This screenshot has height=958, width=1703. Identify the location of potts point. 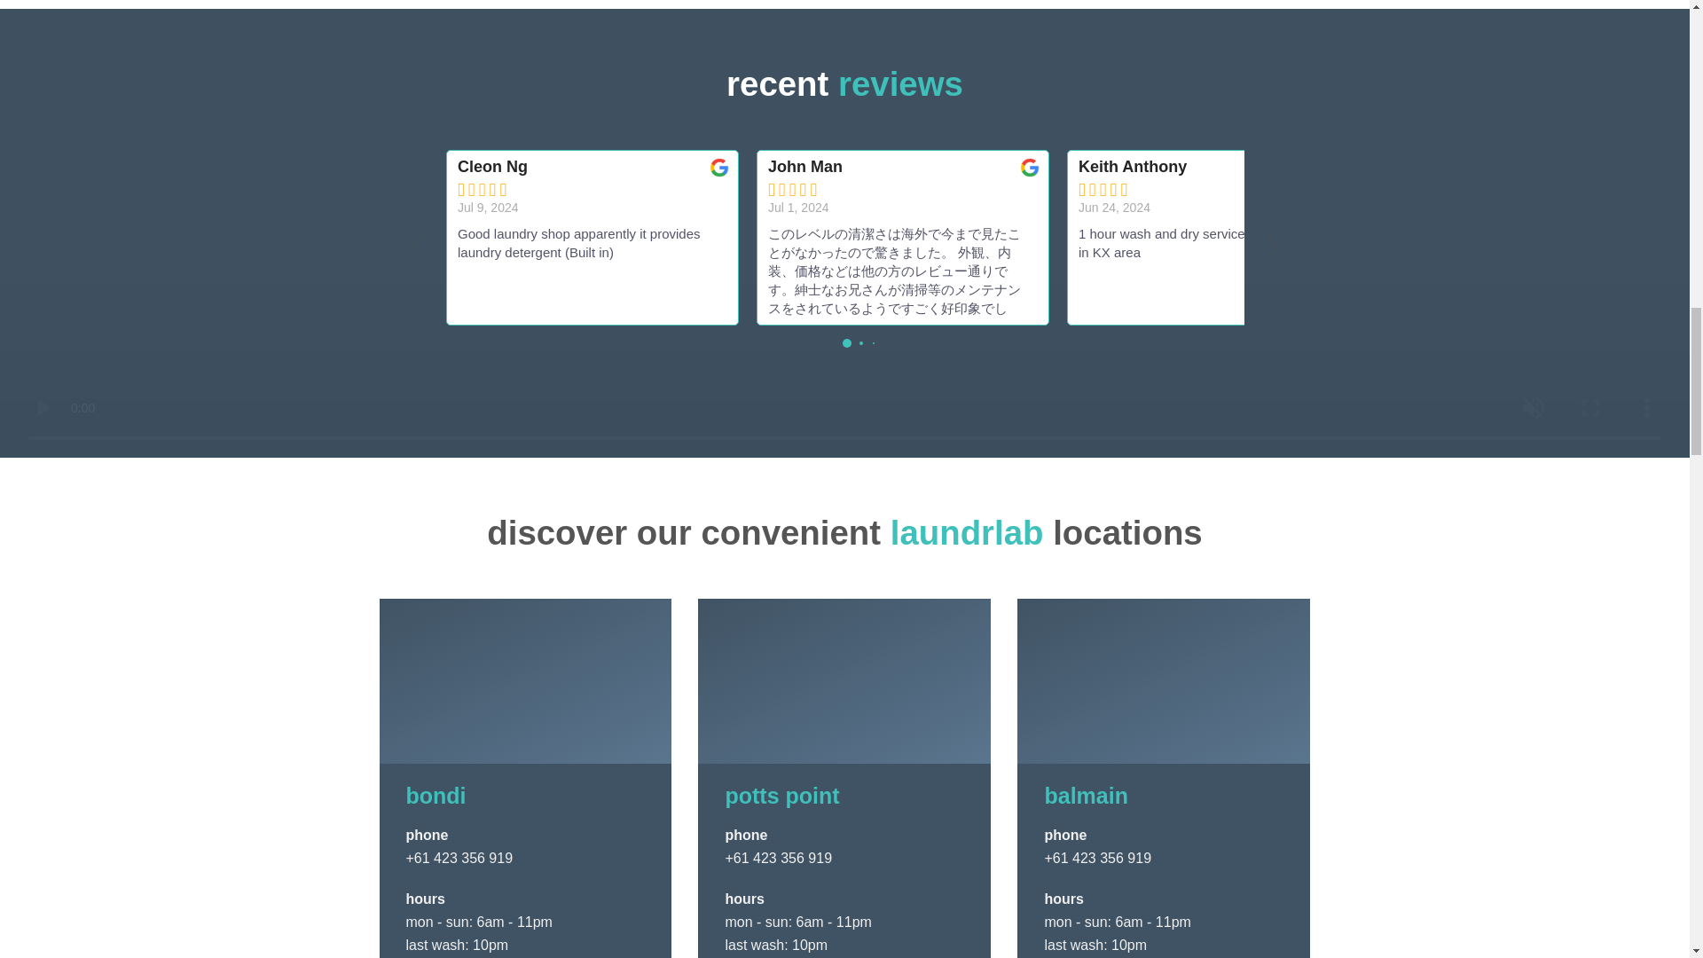
(782, 796).